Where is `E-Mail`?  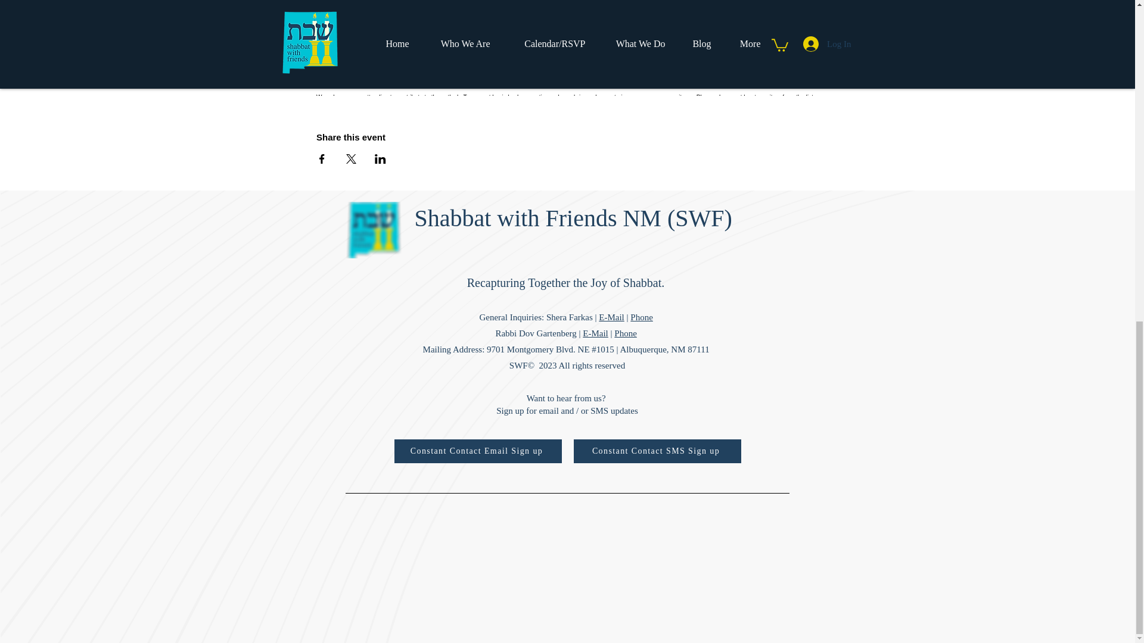 E-Mail is located at coordinates (611, 317).